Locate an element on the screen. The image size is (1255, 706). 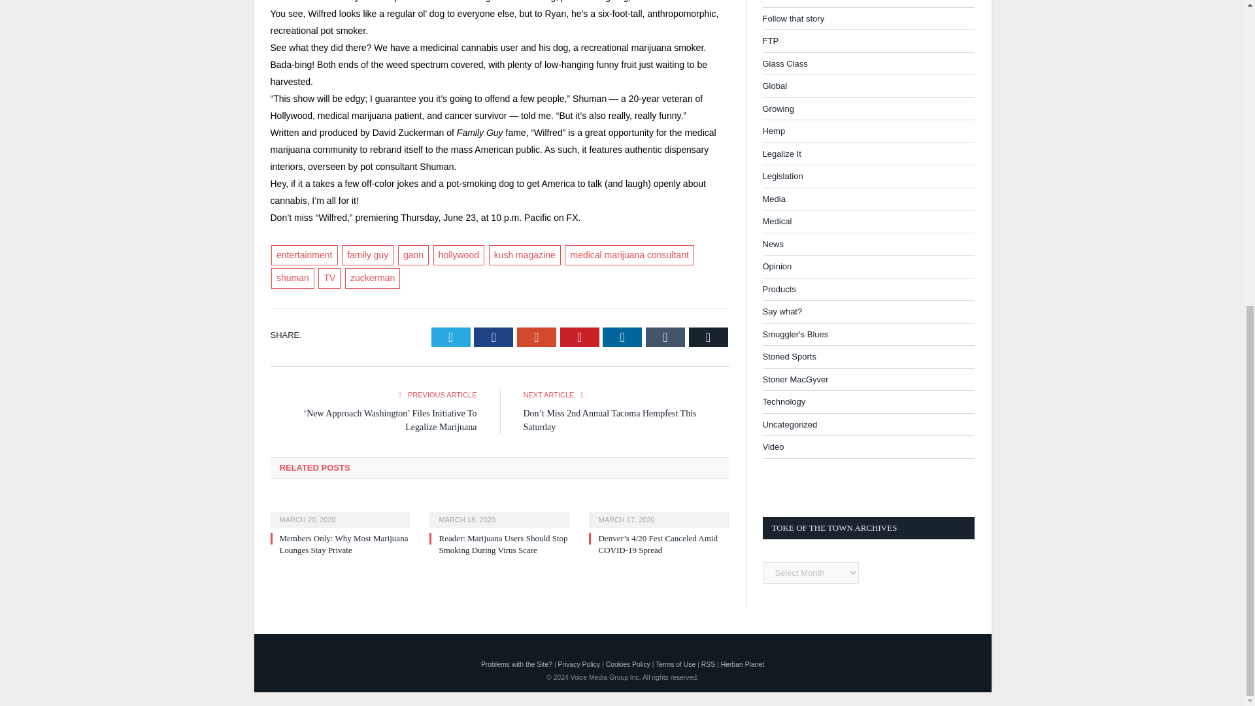
Members Only: Why Most Marijuana Lounges Stay Private is located at coordinates (340, 511).